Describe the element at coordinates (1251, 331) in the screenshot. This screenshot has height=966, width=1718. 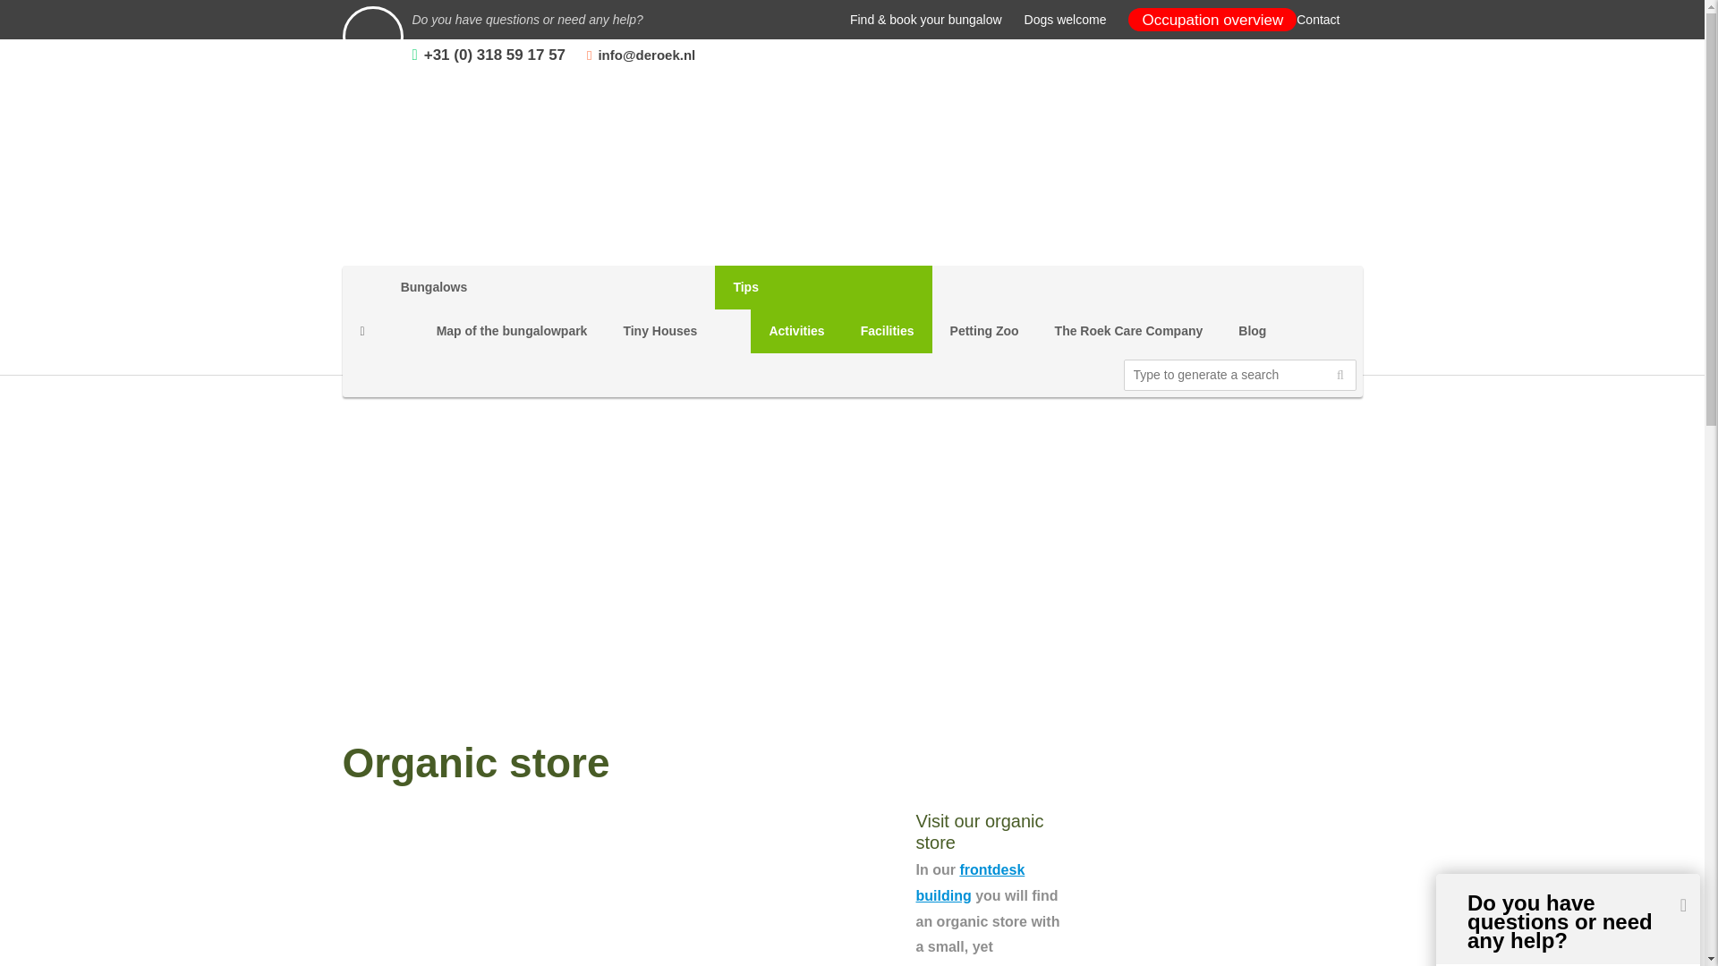
I see `Blog` at that location.